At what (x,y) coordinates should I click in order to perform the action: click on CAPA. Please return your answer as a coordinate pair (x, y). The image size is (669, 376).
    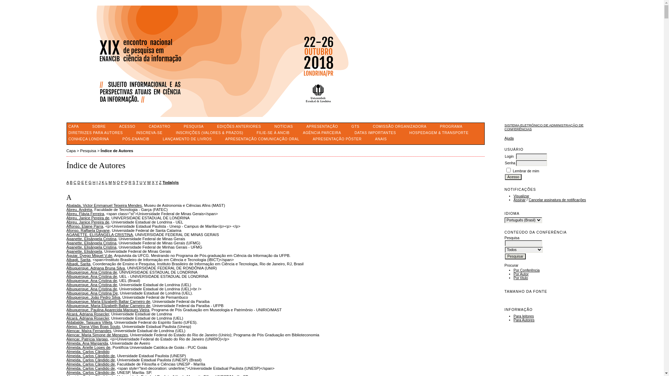
    Looking at the image, I should click on (74, 126).